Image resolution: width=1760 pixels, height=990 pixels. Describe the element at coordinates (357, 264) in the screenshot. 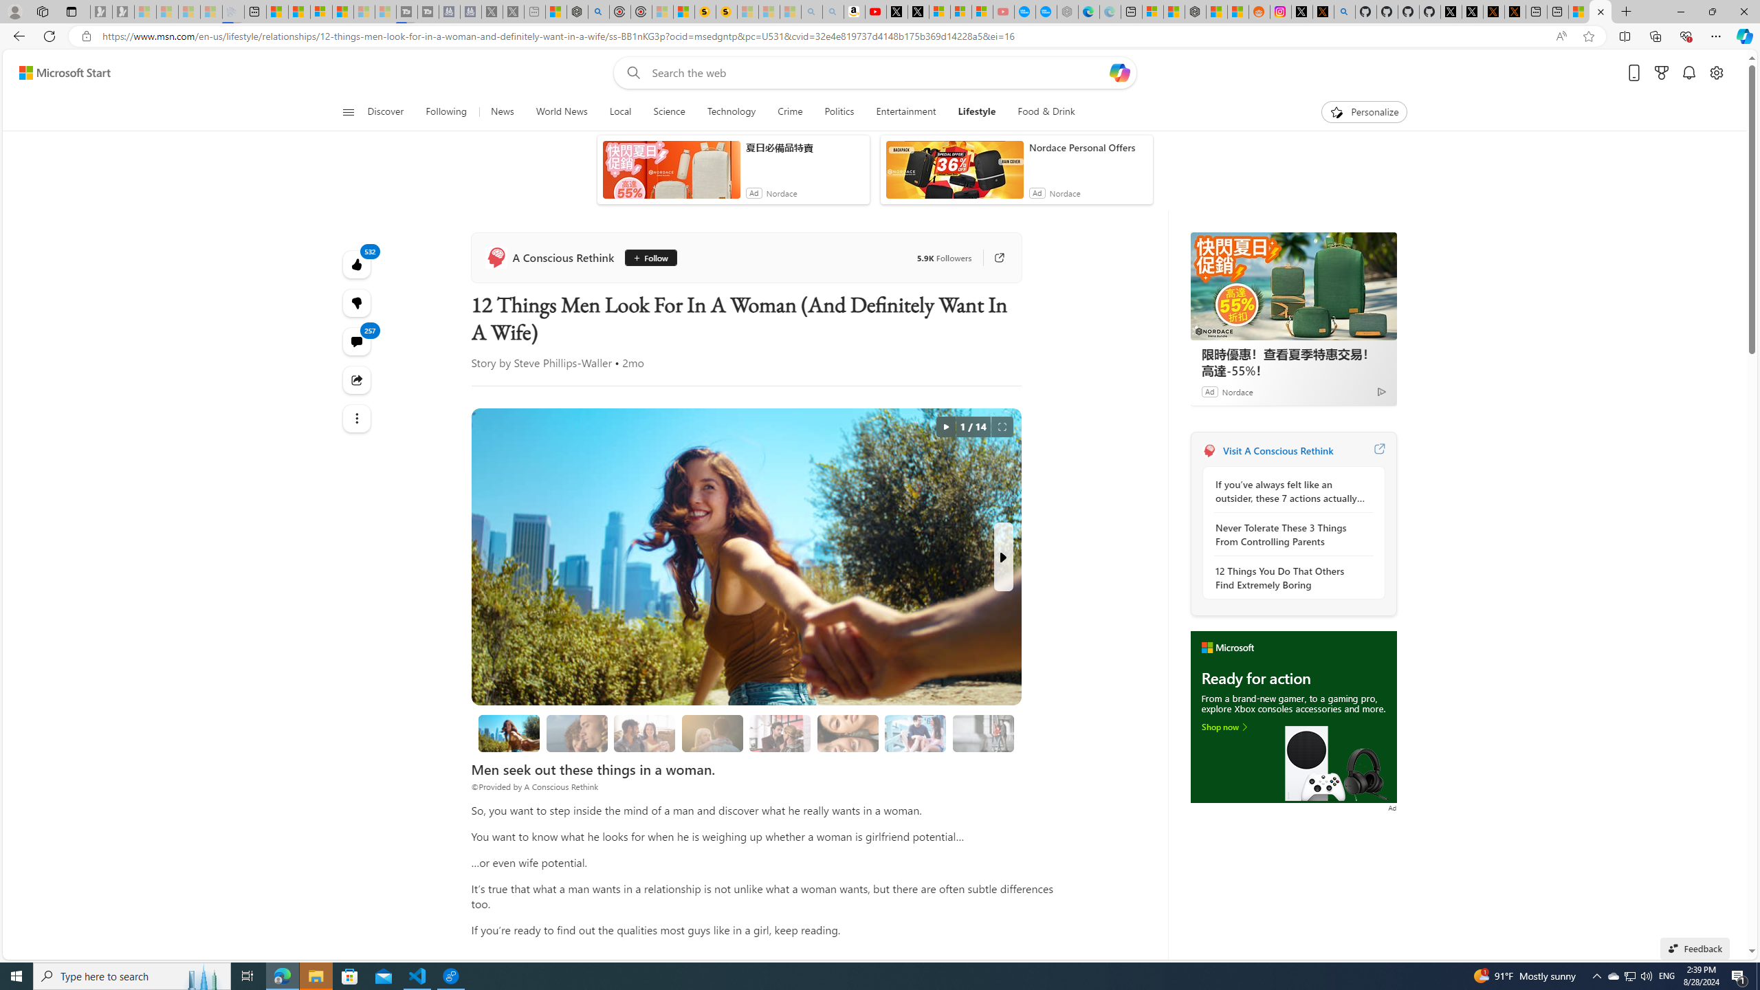

I see `532 Like` at that location.